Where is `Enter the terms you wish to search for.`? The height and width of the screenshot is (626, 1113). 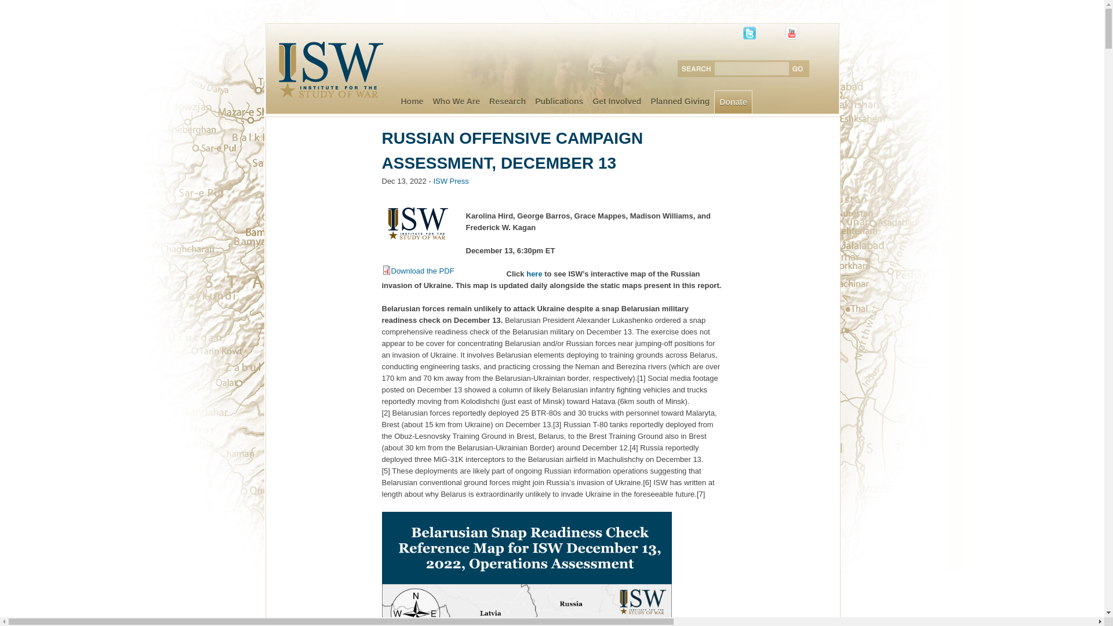 Enter the terms you wish to search for. is located at coordinates (754, 68).